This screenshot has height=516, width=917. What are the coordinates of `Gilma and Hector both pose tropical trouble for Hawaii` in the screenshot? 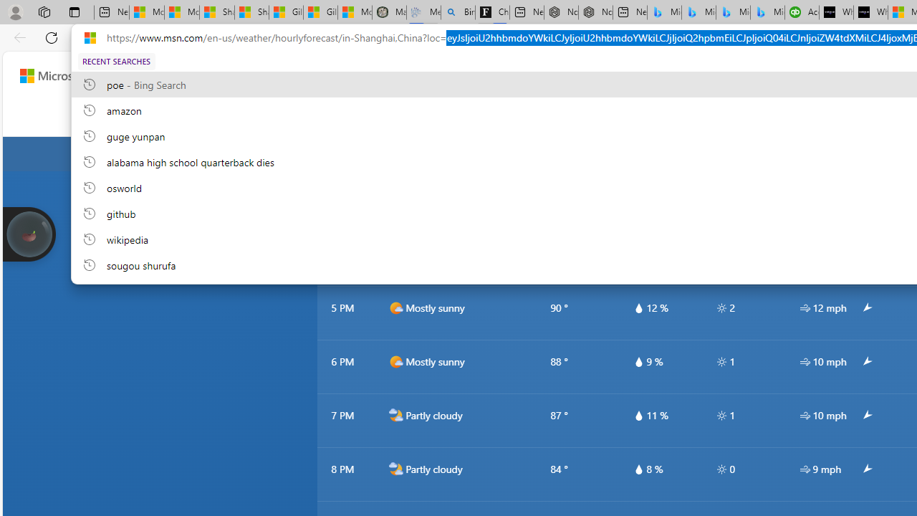 It's located at (320, 13).